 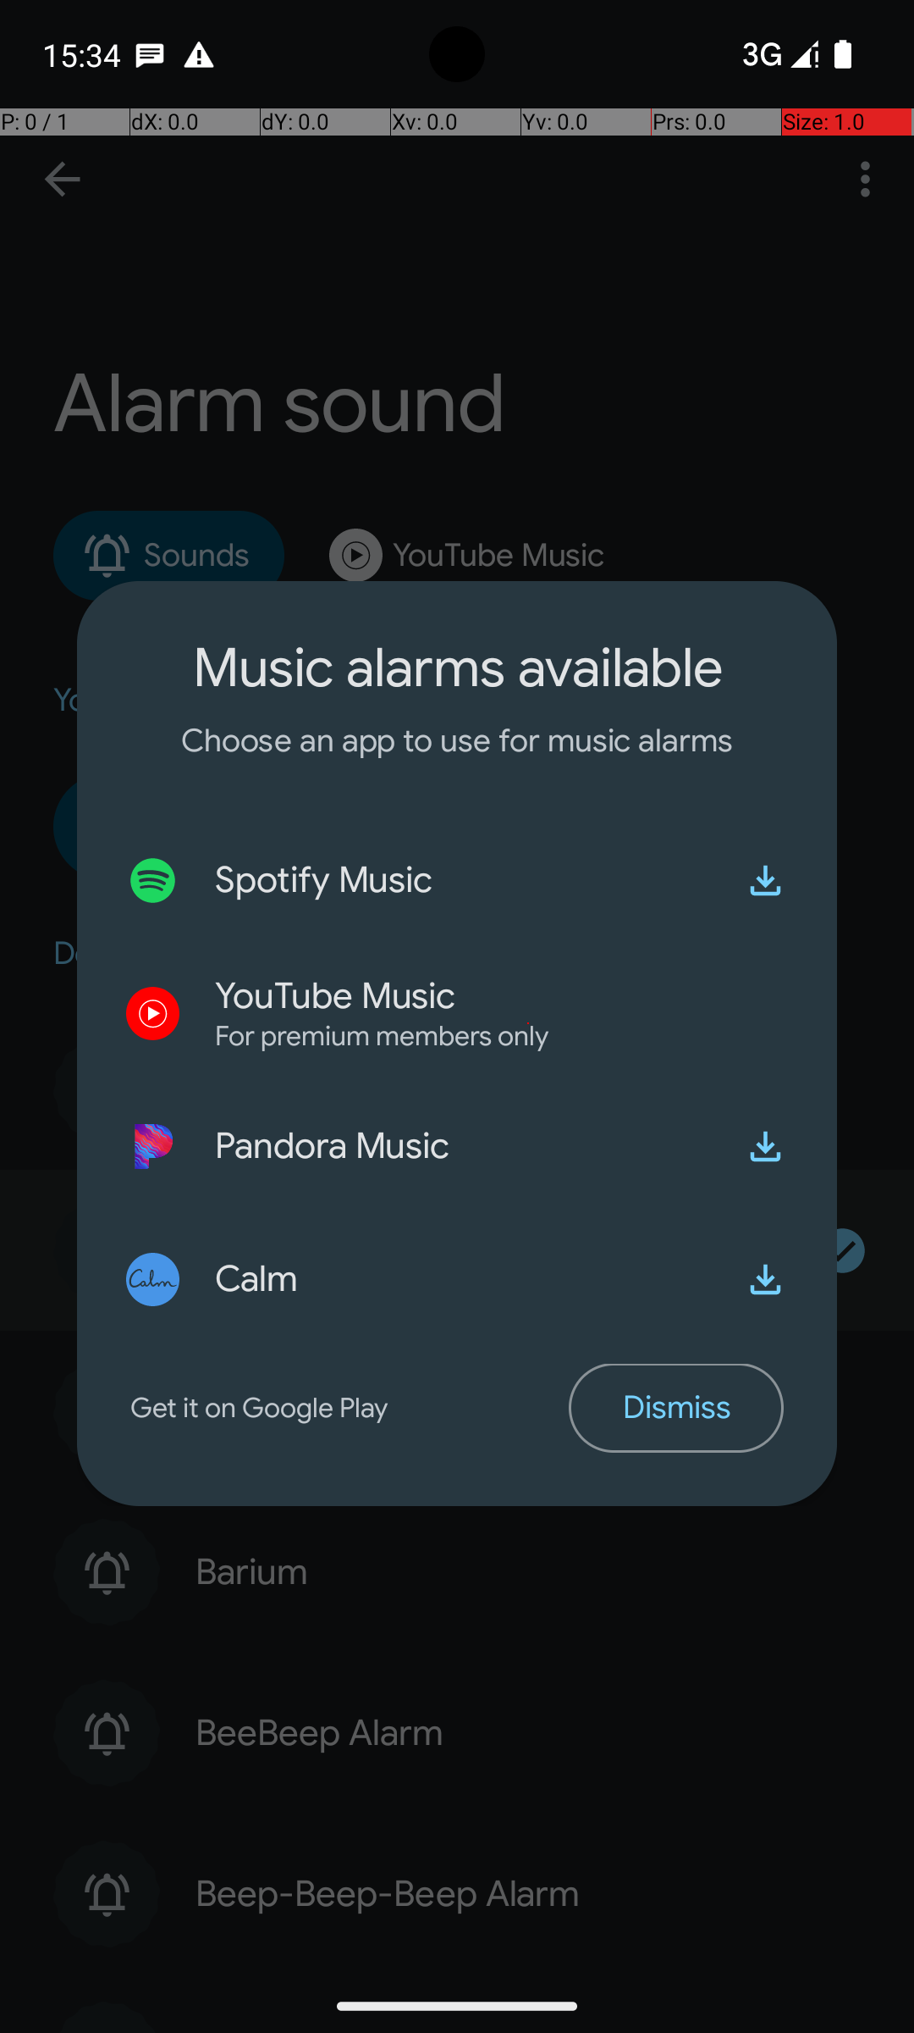 What do you see at coordinates (676, 1408) in the screenshot?
I see `Dismiss` at bounding box center [676, 1408].